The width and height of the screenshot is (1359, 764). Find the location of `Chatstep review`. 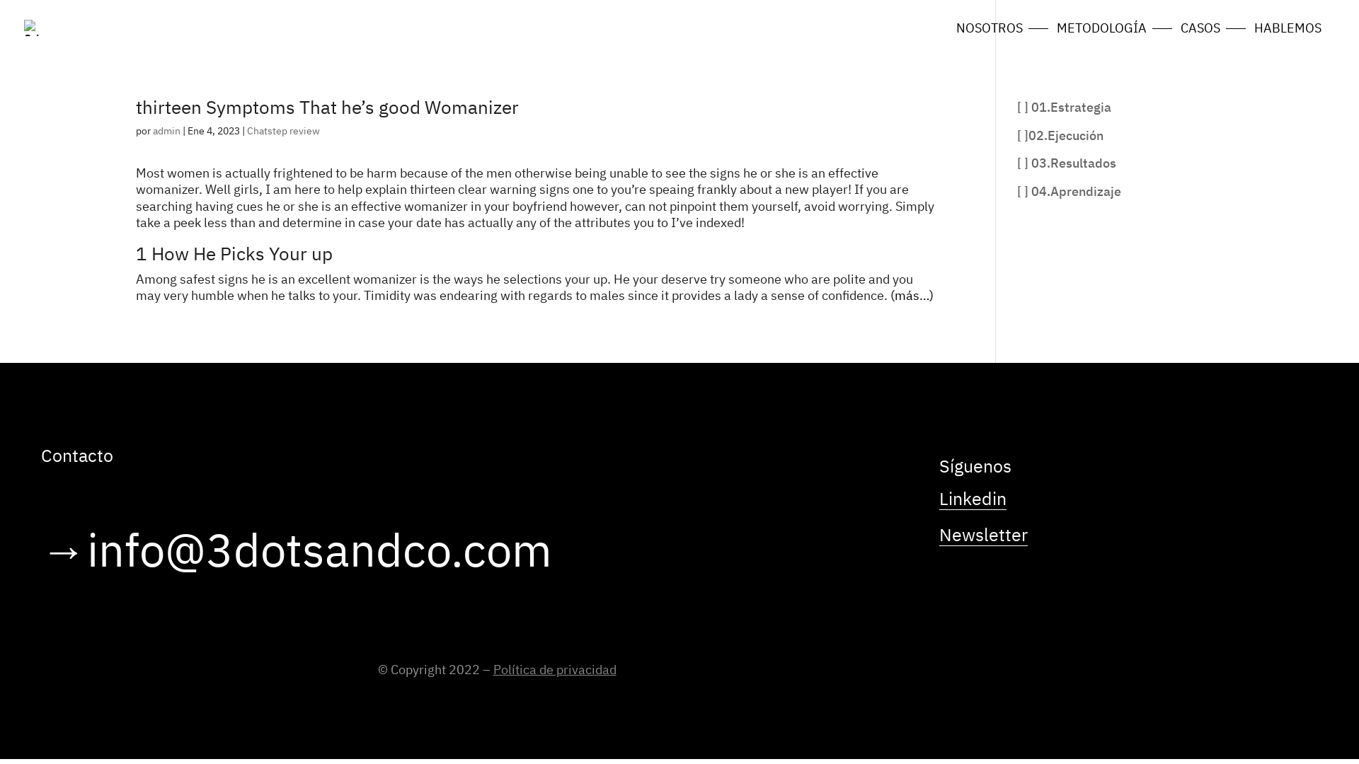

Chatstep review is located at coordinates (283, 131).